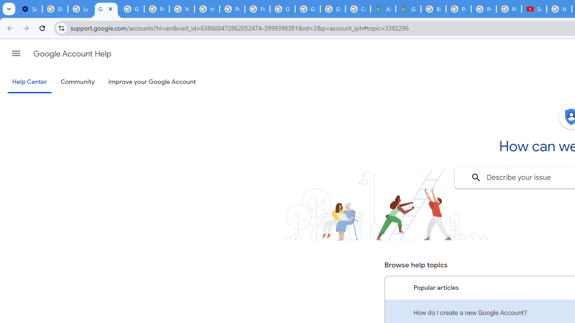  I want to click on Settings - Customize profile, so click(29, 9).